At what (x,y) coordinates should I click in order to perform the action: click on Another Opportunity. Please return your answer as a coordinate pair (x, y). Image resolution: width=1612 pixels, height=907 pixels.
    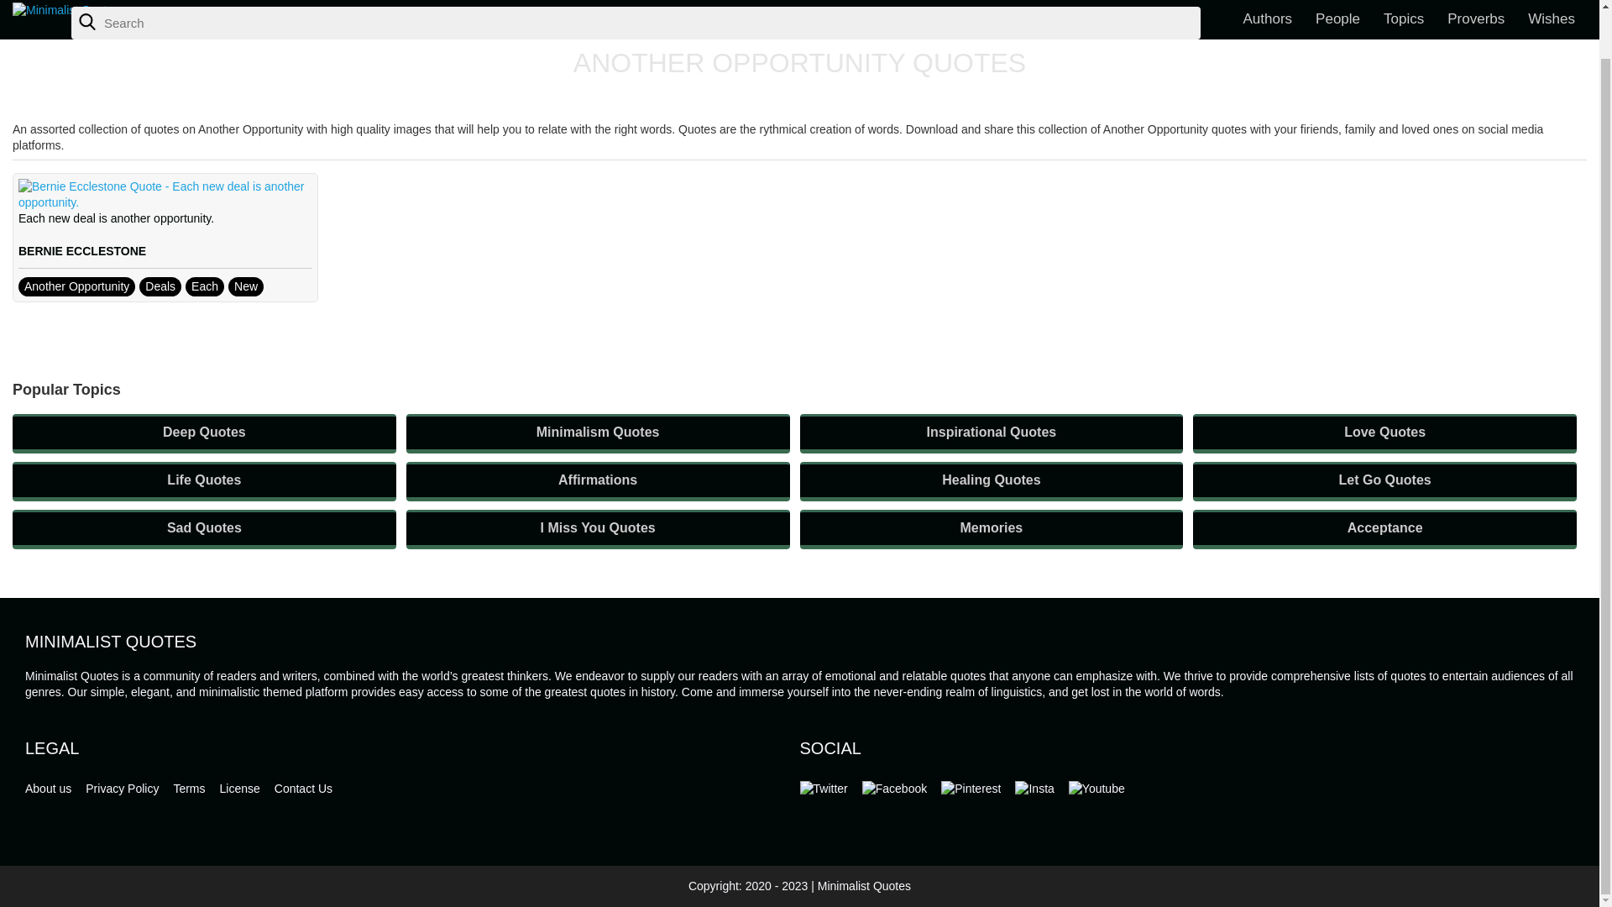
    Looking at the image, I should click on (76, 287).